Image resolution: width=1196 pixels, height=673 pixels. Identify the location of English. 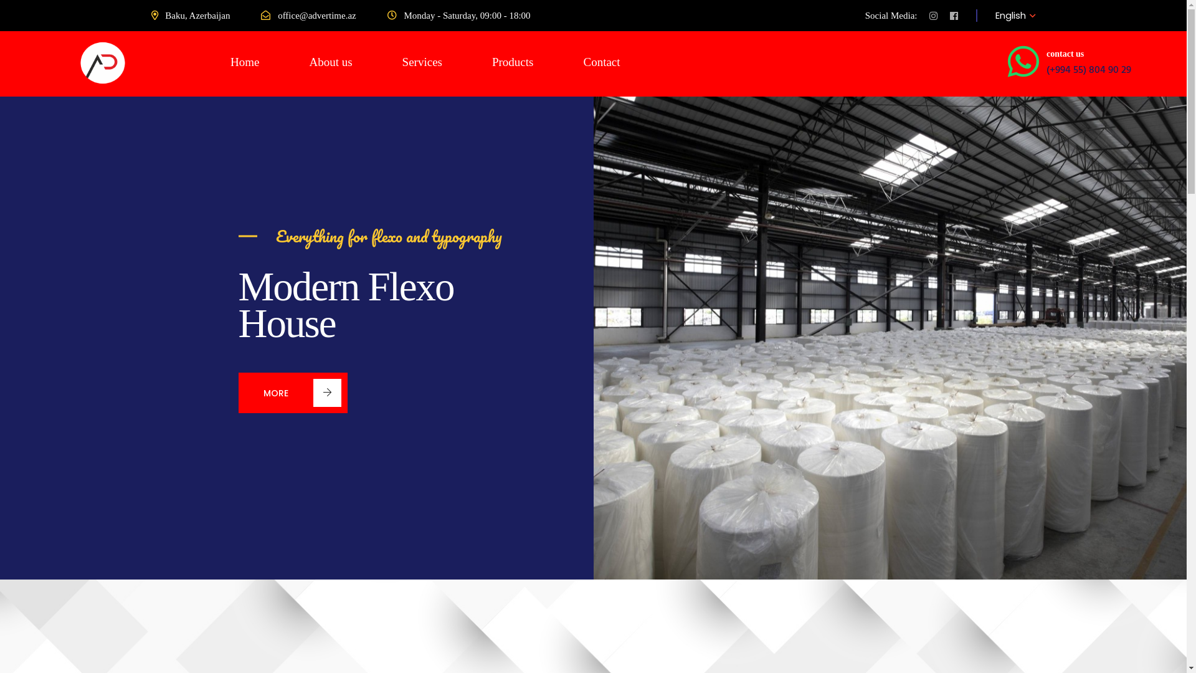
(1010, 15).